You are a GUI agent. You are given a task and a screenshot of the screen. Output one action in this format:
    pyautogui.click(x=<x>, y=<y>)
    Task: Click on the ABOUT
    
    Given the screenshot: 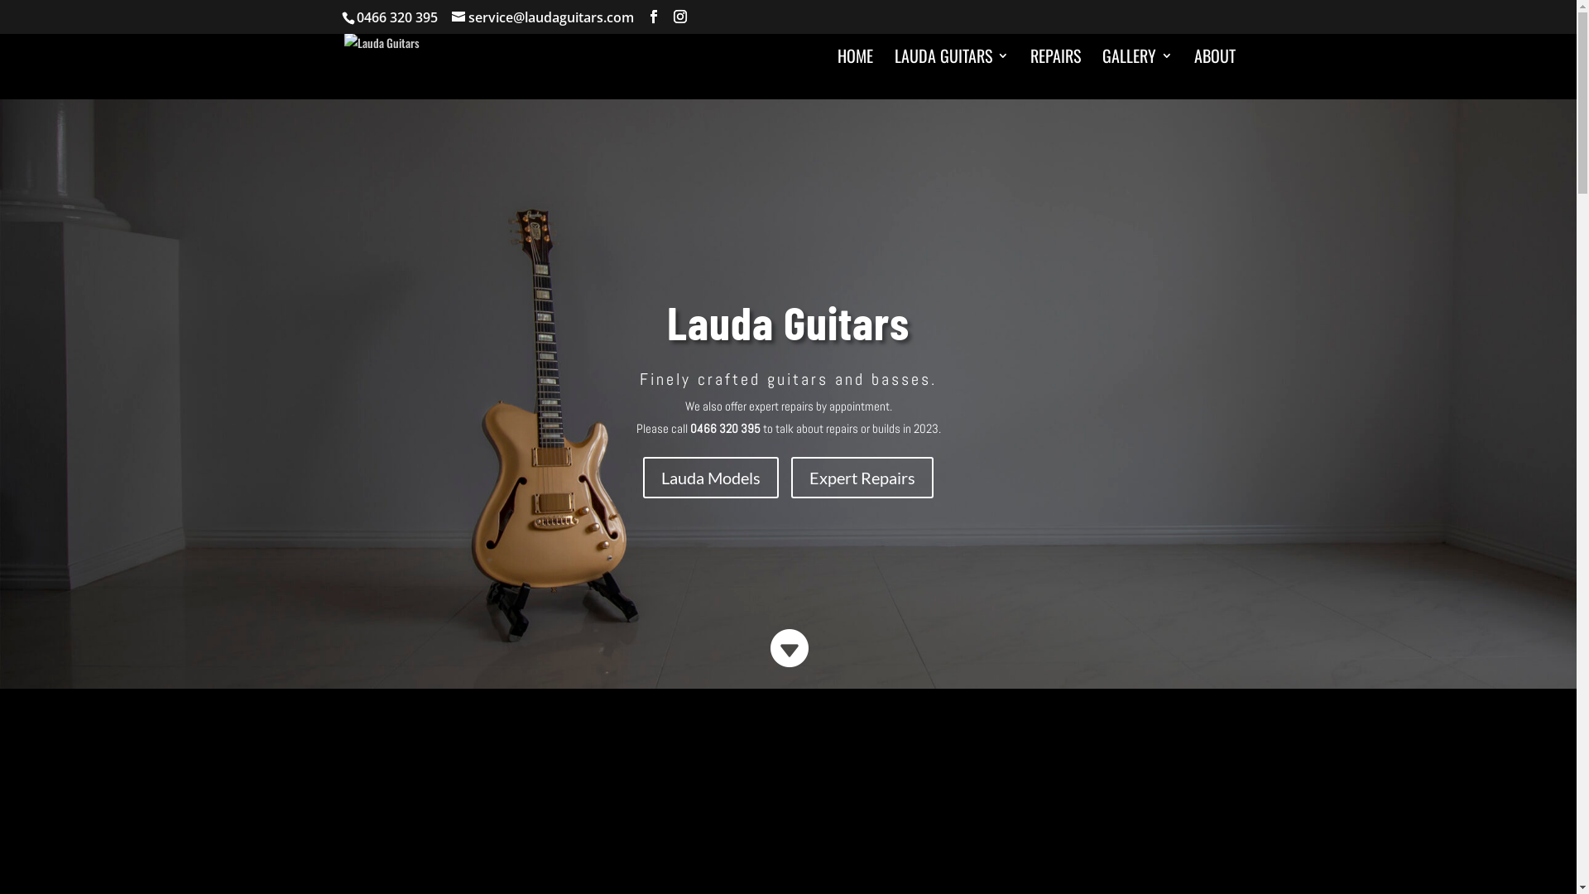 What is the action you would take?
    pyautogui.click(x=1214, y=68)
    